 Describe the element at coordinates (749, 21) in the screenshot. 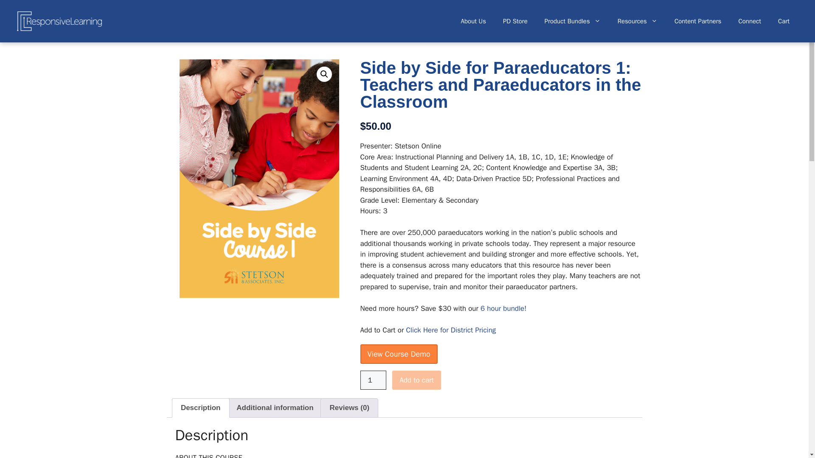

I see `Connect` at that location.